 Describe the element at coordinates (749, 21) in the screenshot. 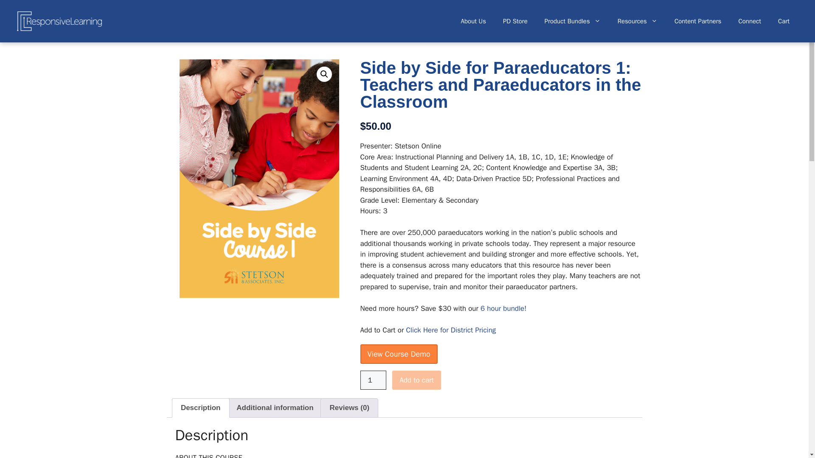

I see `Connect` at that location.